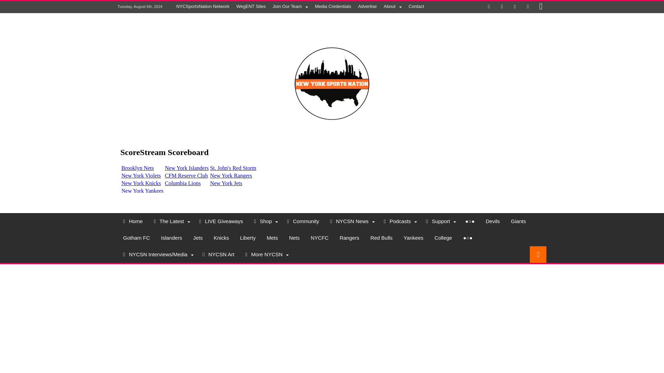 This screenshot has width=664, height=373. What do you see at coordinates (351, 221) in the screenshot?
I see `NYCSN News` at bounding box center [351, 221].